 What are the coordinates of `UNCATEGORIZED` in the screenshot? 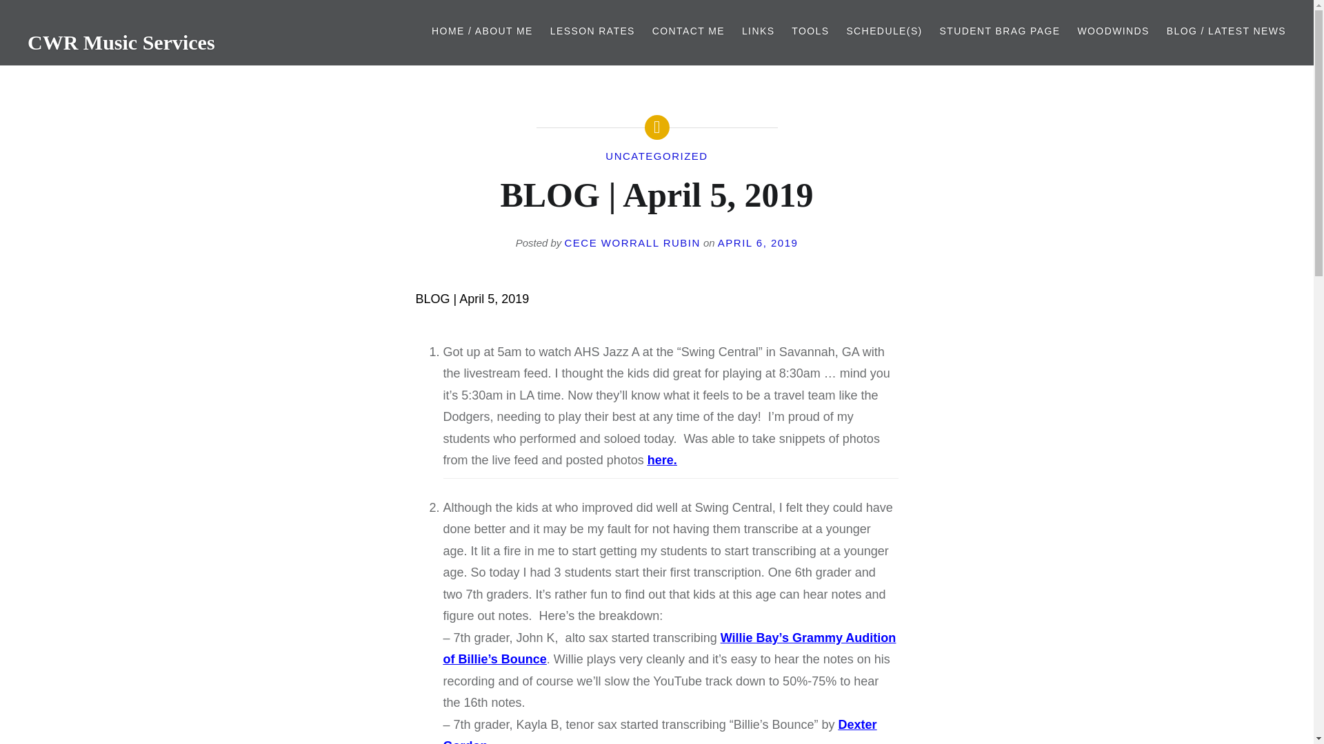 It's located at (656, 156).